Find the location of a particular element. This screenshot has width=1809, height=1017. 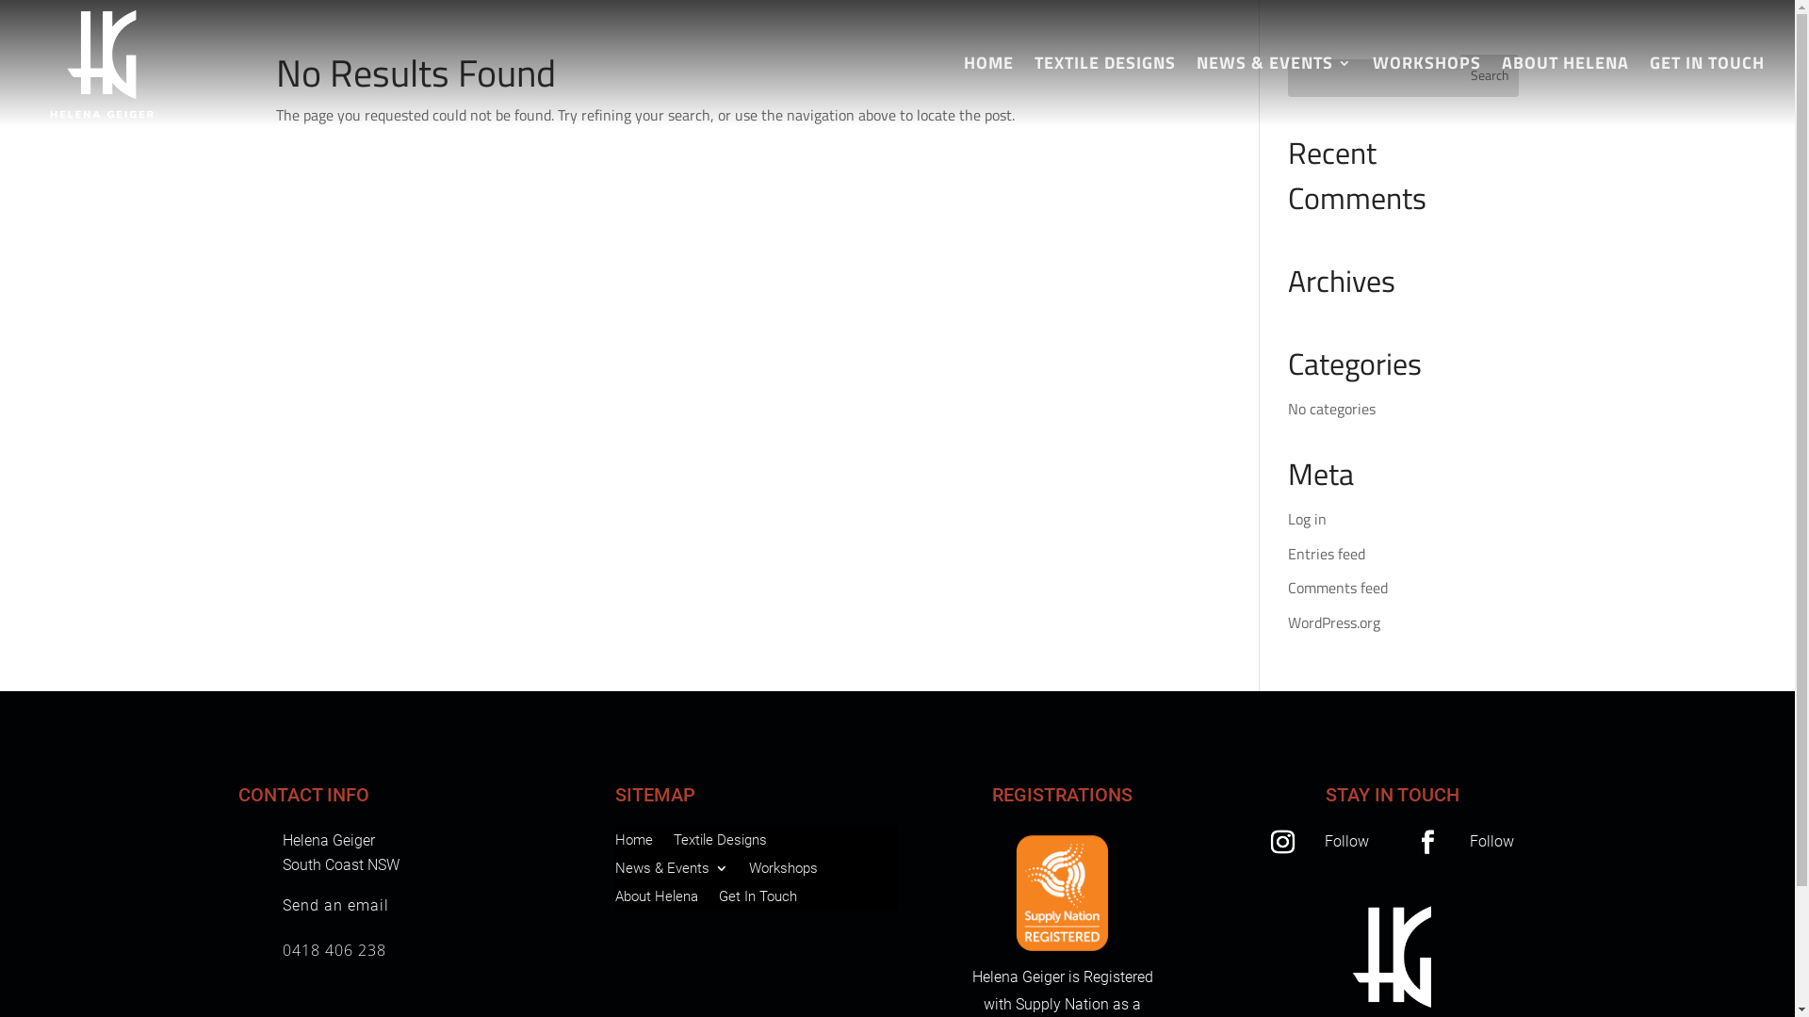

Search is located at coordinates (1491, 73).